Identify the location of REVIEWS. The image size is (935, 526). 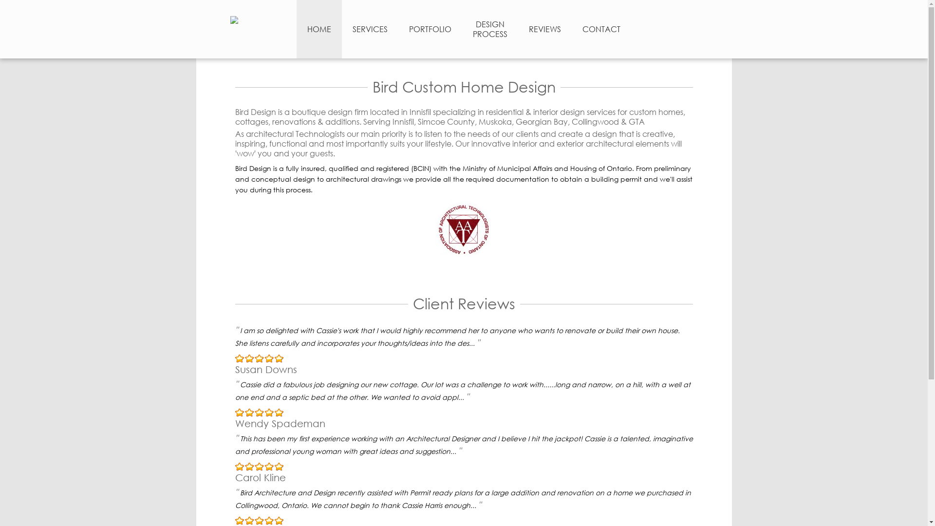
(545, 29).